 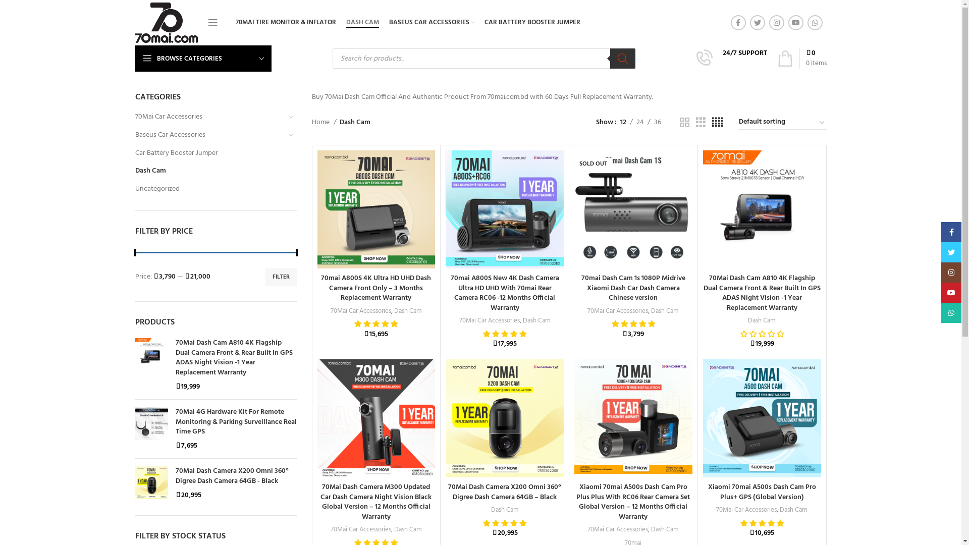 What do you see at coordinates (665, 530) in the screenshot?
I see `Dash Cam` at bounding box center [665, 530].